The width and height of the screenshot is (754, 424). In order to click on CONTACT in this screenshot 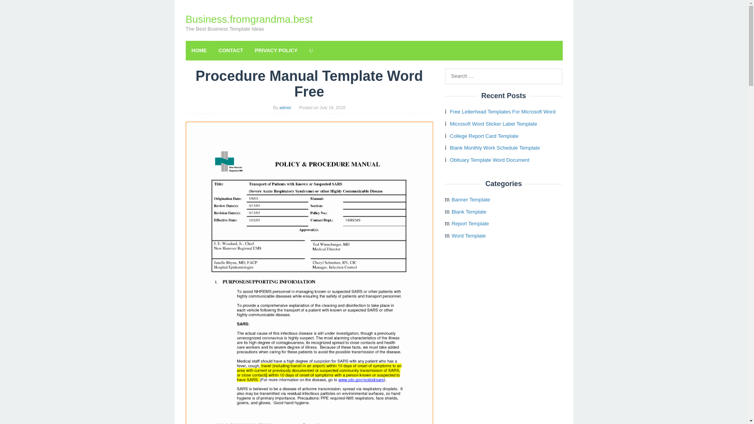, I will do `click(231, 50)`.